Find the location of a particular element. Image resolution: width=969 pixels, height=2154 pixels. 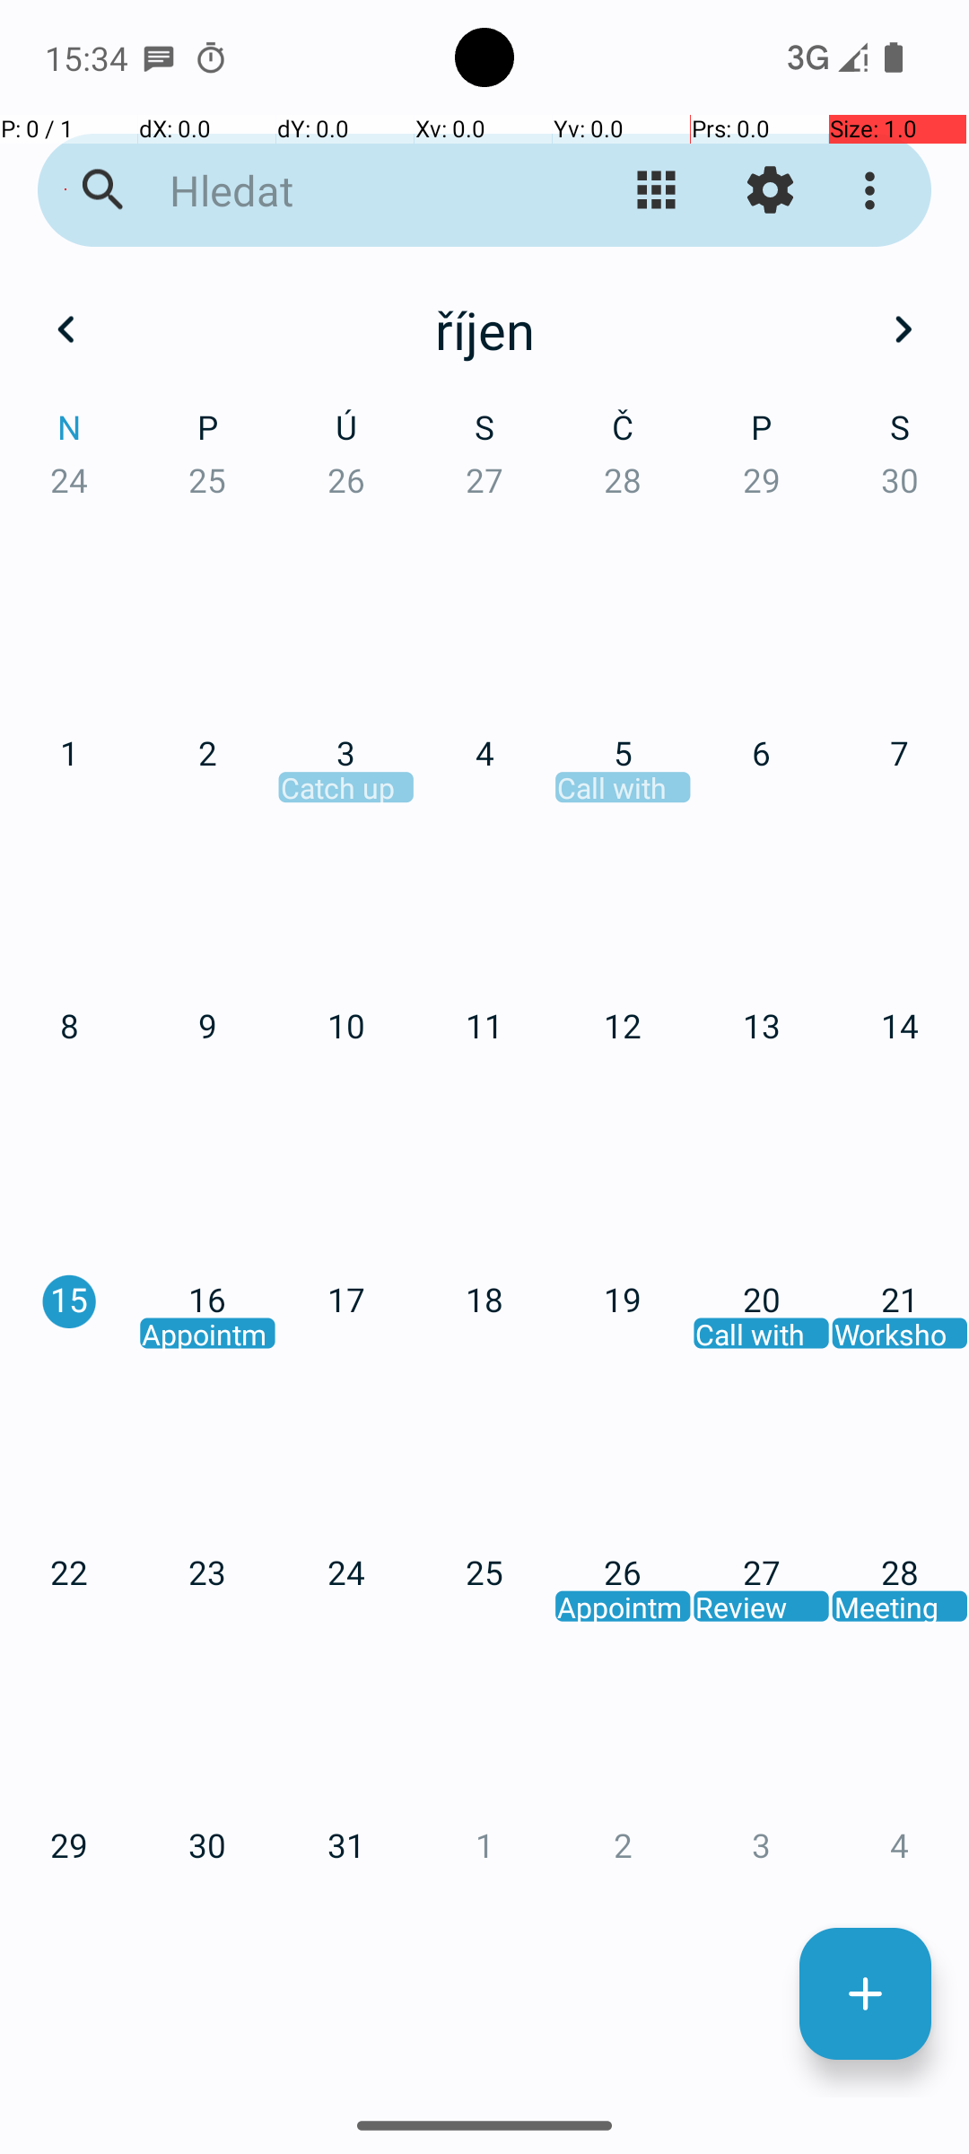

říjen is located at coordinates (484, 329).